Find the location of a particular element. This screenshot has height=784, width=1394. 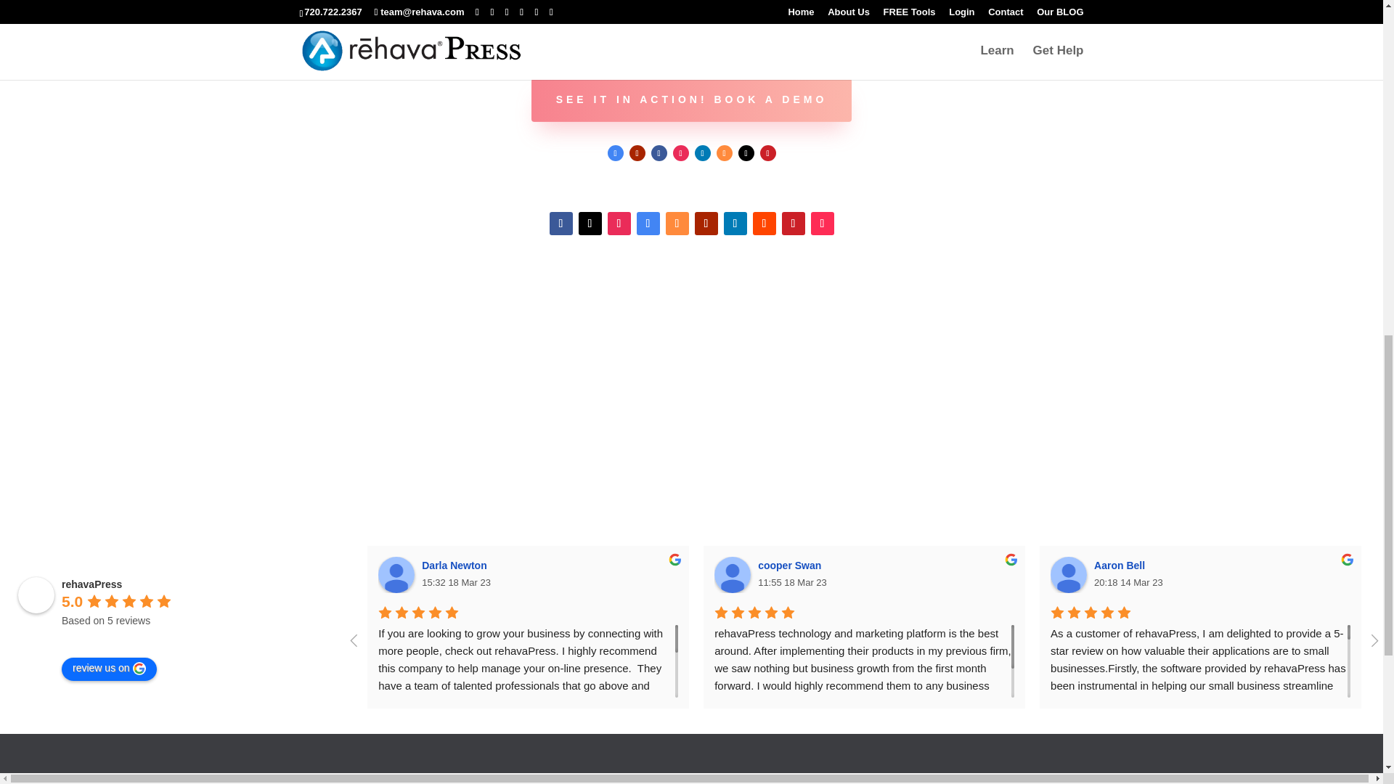

SEE IT IN ACTION! BOOK A DEMO is located at coordinates (691, 100).